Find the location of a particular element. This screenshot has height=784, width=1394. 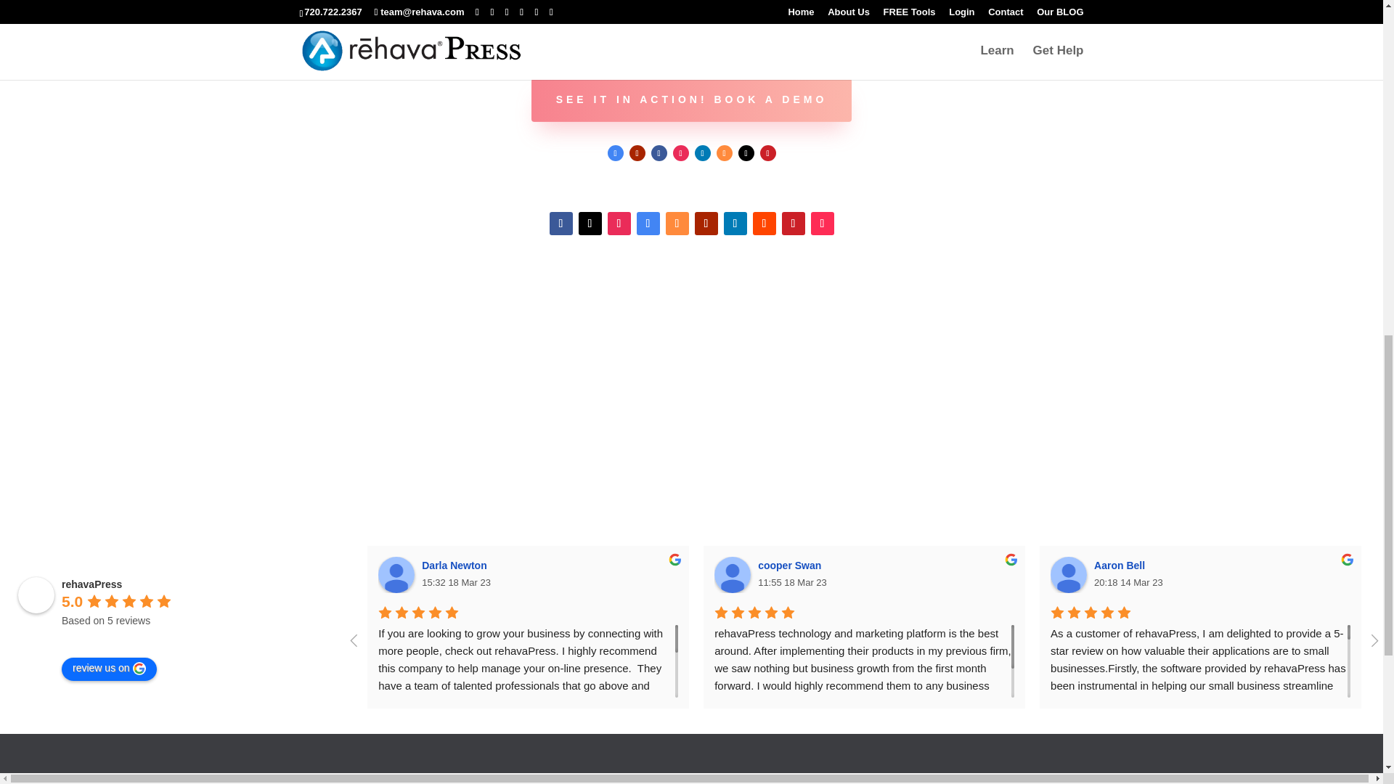

SEE IT IN ACTION! BOOK A DEMO is located at coordinates (691, 100).